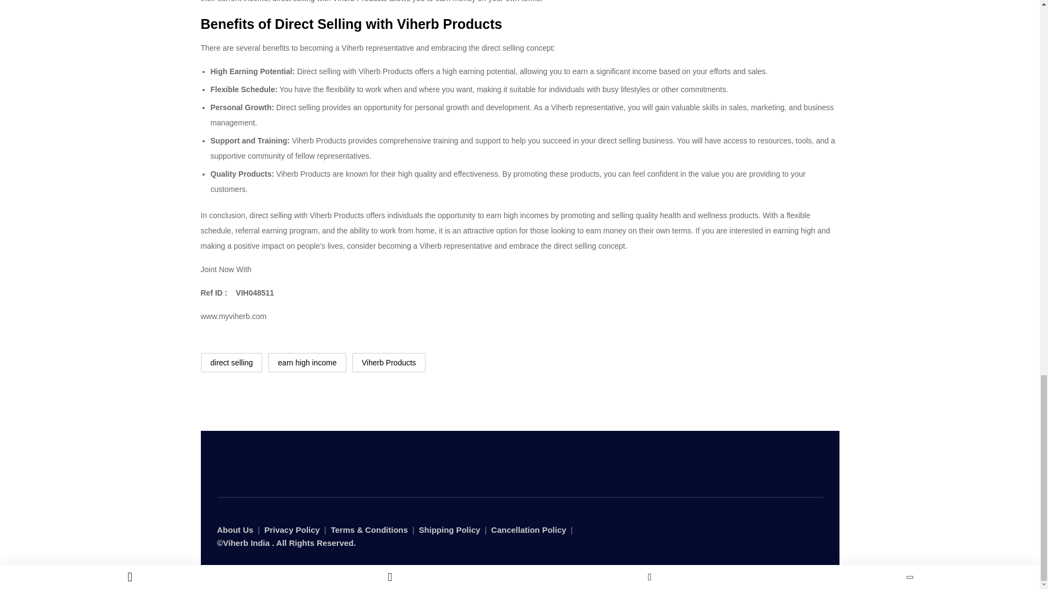 The height and width of the screenshot is (589, 1048). What do you see at coordinates (389, 362) in the screenshot?
I see `Viherb Products` at bounding box center [389, 362].